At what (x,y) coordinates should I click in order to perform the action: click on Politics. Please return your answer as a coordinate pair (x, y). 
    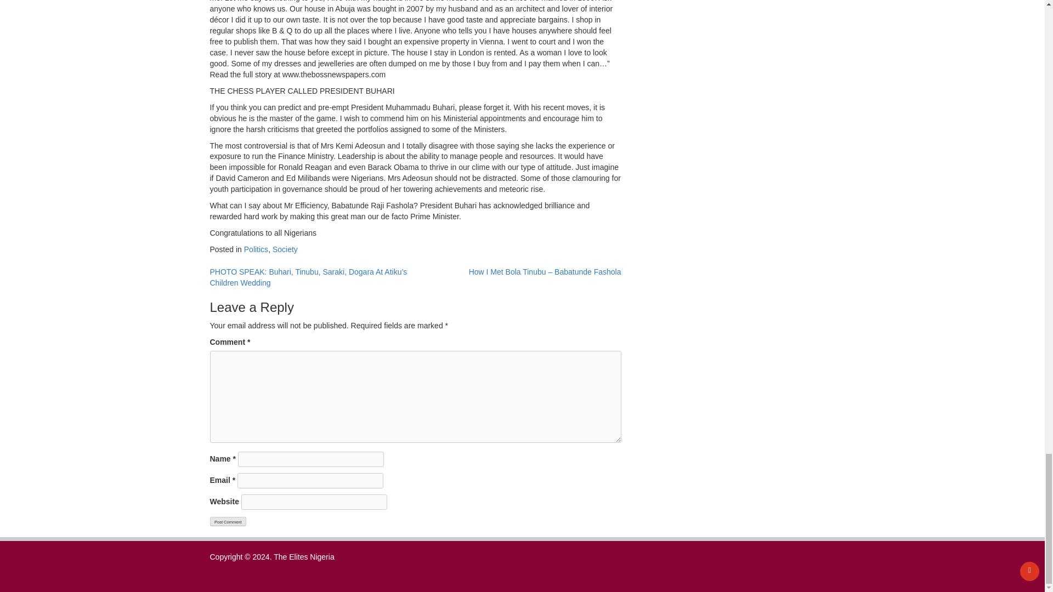
    Looking at the image, I should click on (256, 249).